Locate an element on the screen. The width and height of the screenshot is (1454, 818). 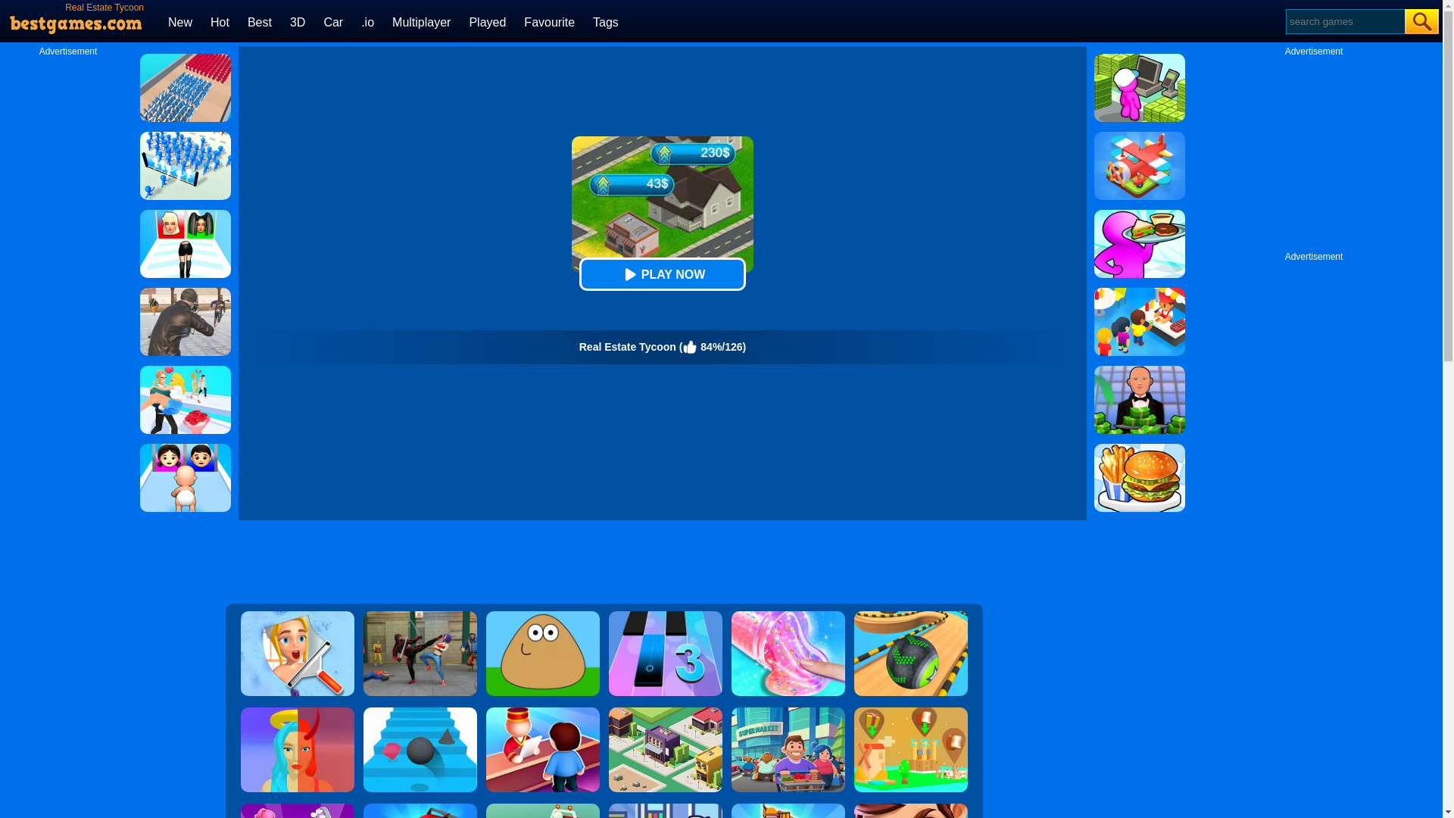
PLAY NOW is located at coordinates (662, 274).